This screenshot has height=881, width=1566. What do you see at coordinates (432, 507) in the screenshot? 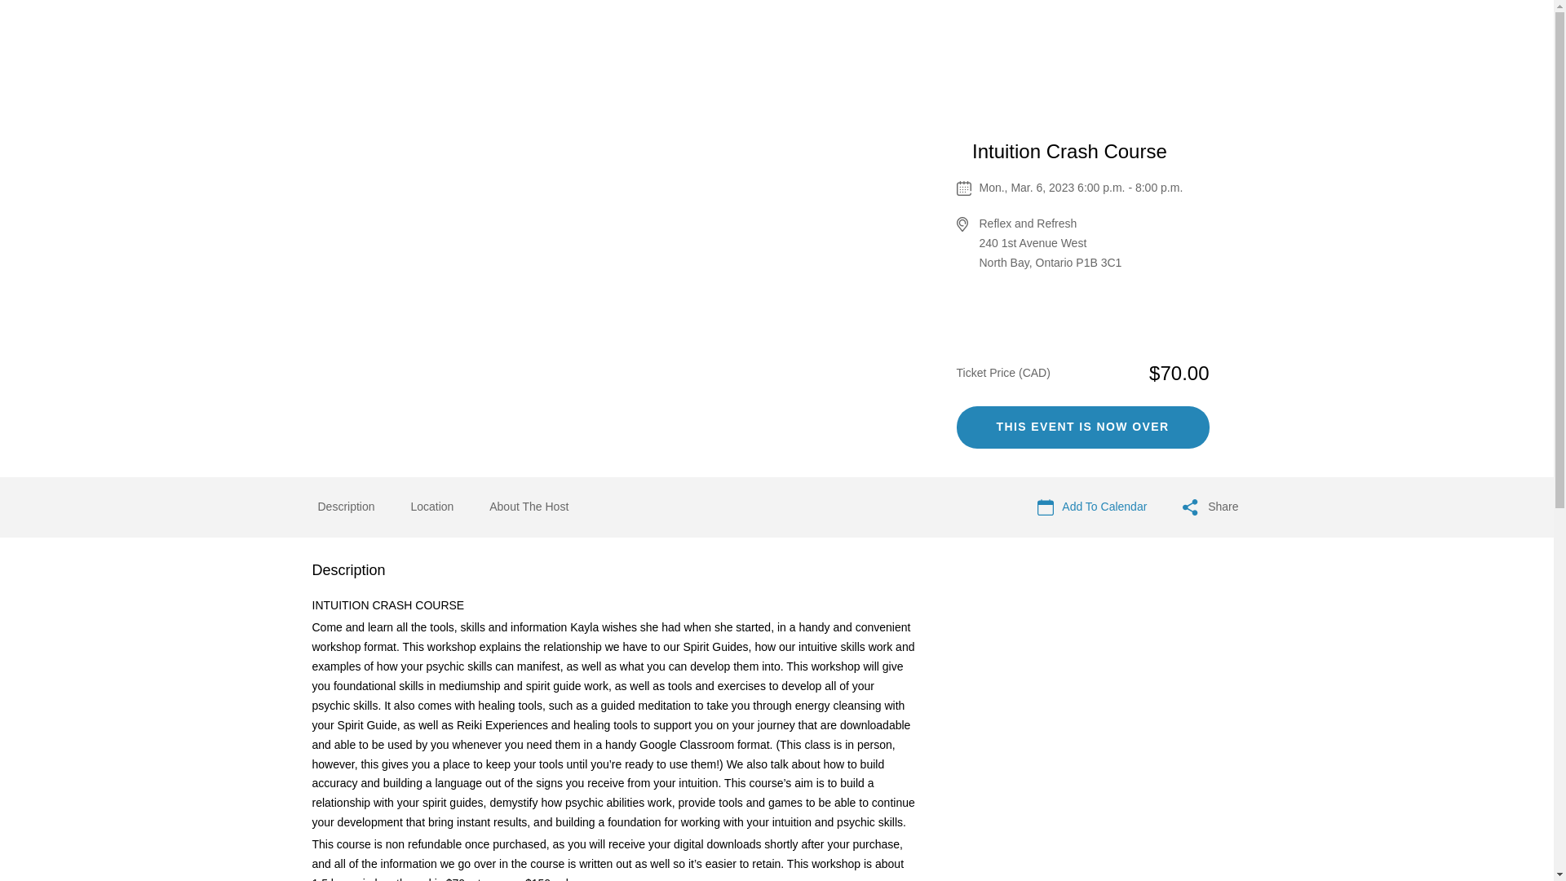
I see `Location` at bounding box center [432, 507].